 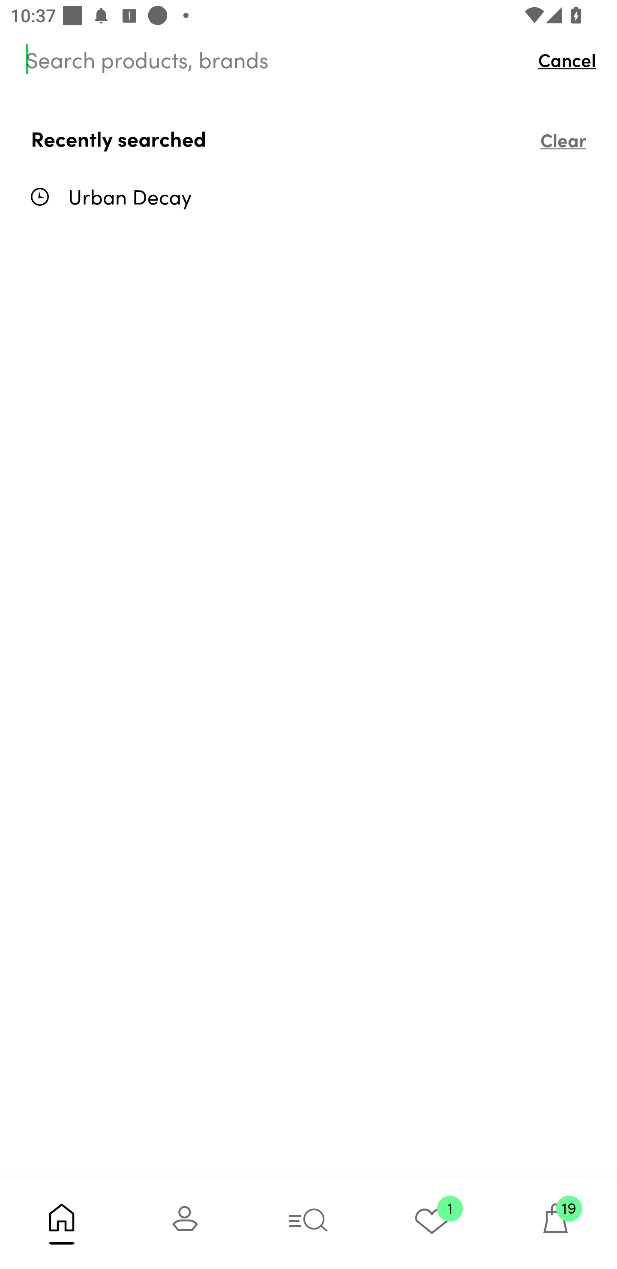 What do you see at coordinates (555, 1224) in the screenshot?
I see `19` at bounding box center [555, 1224].